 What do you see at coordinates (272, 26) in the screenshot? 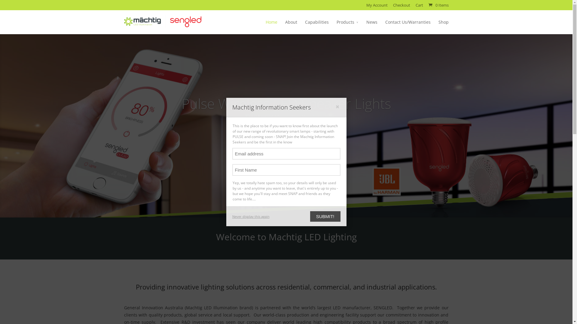
I see `Home` at bounding box center [272, 26].